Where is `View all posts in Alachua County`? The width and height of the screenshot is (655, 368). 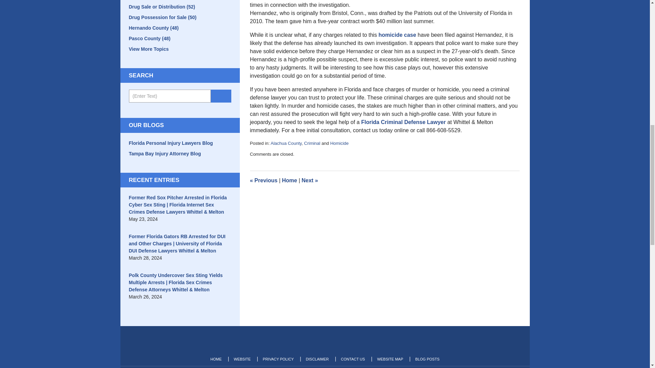
View all posts in Alachua County is located at coordinates (286, 143).